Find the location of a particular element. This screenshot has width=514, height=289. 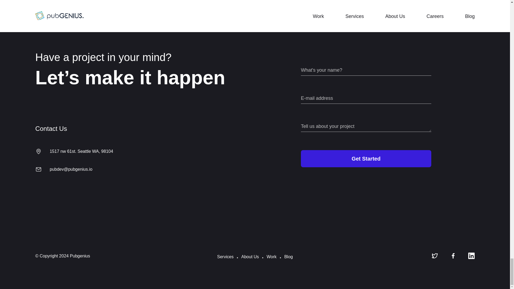

Get Started is located at coordinates (366, 158).